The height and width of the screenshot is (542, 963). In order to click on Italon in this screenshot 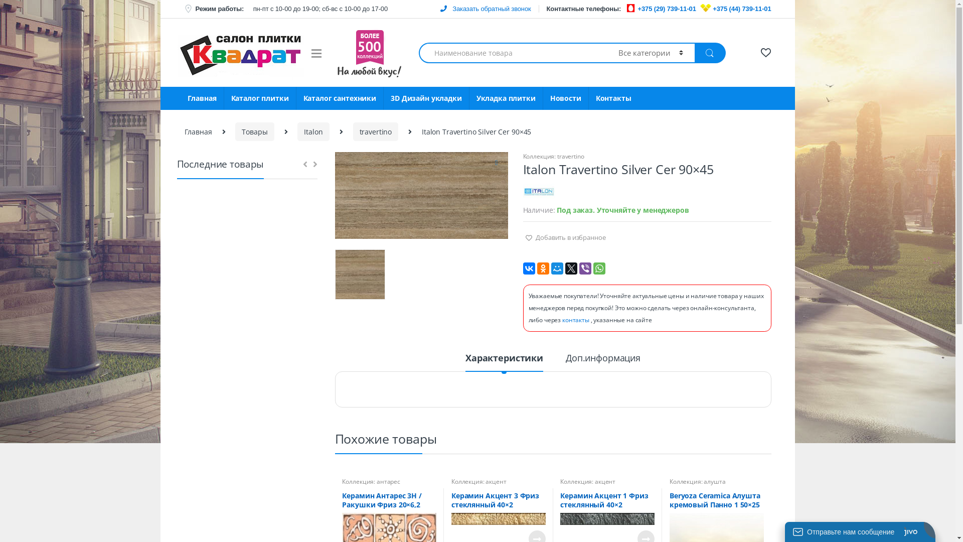, I will do `click(313, 131)`.